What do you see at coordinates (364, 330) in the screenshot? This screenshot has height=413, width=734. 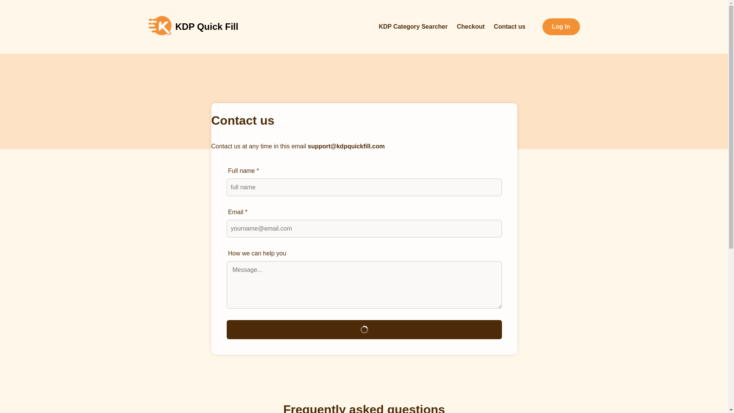 I see `Submit` at bounding box center [364, 330].